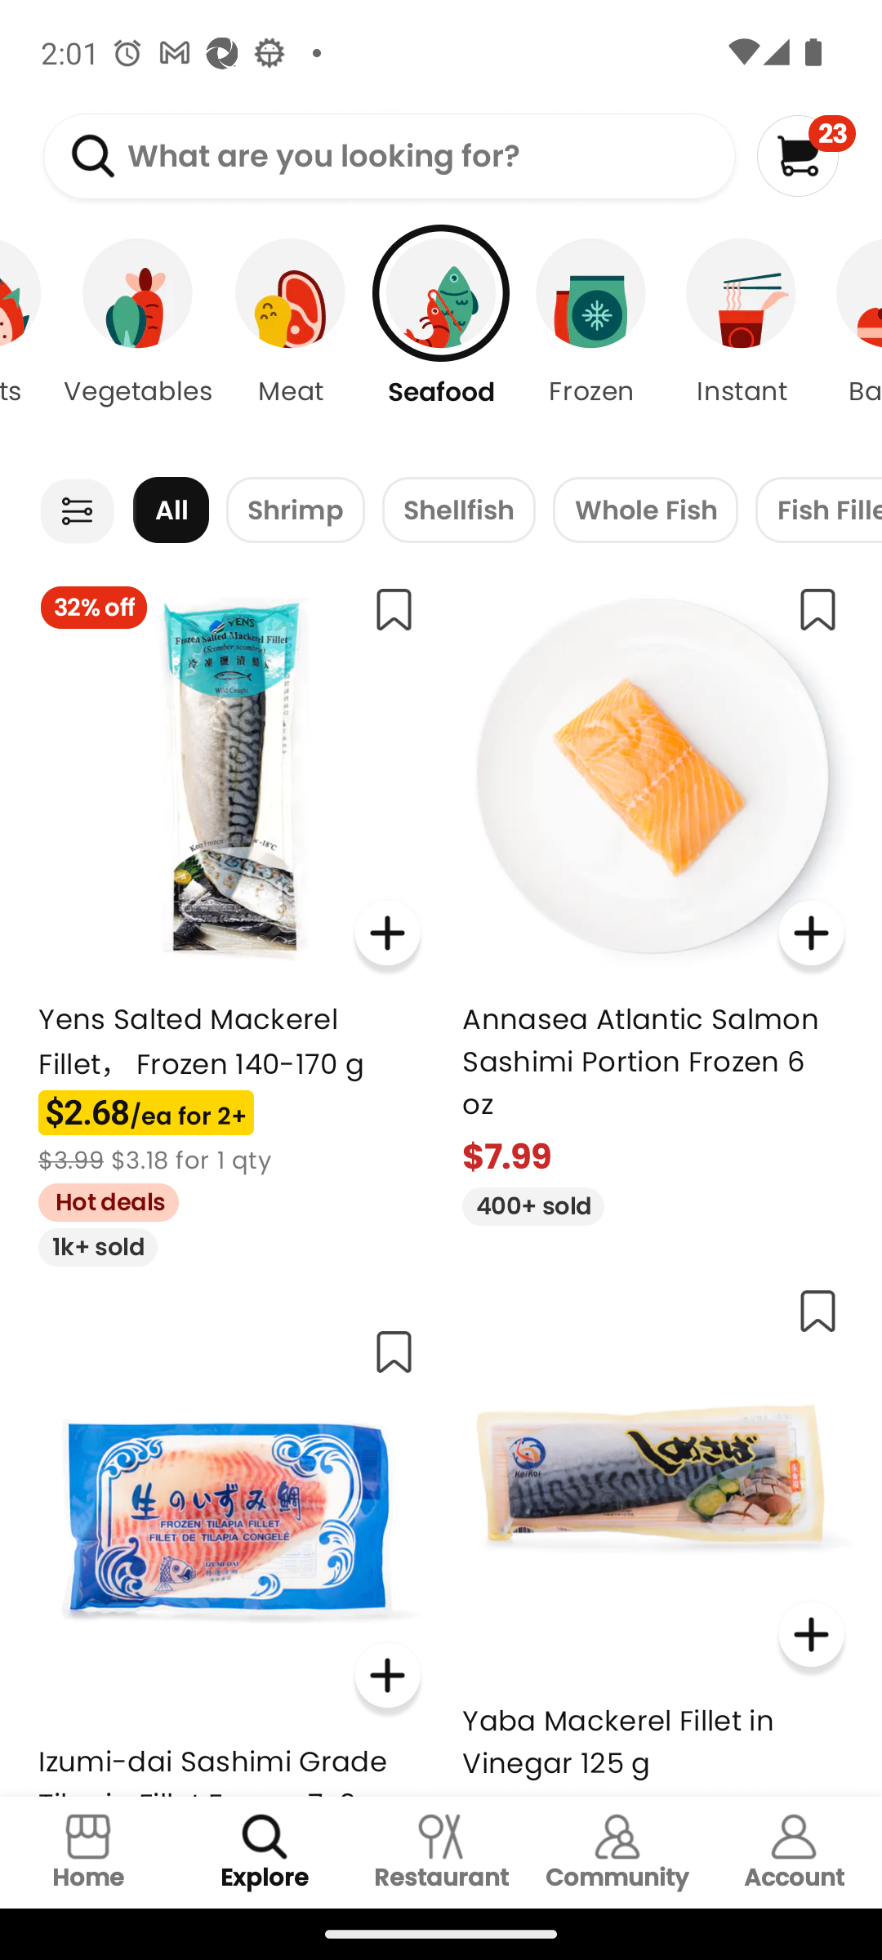 This screenshot has width=882, height=1960. What do you see at coordinates (794, 1852) in the screenshot?
I see `Account` at bounding box center [794, 1852].